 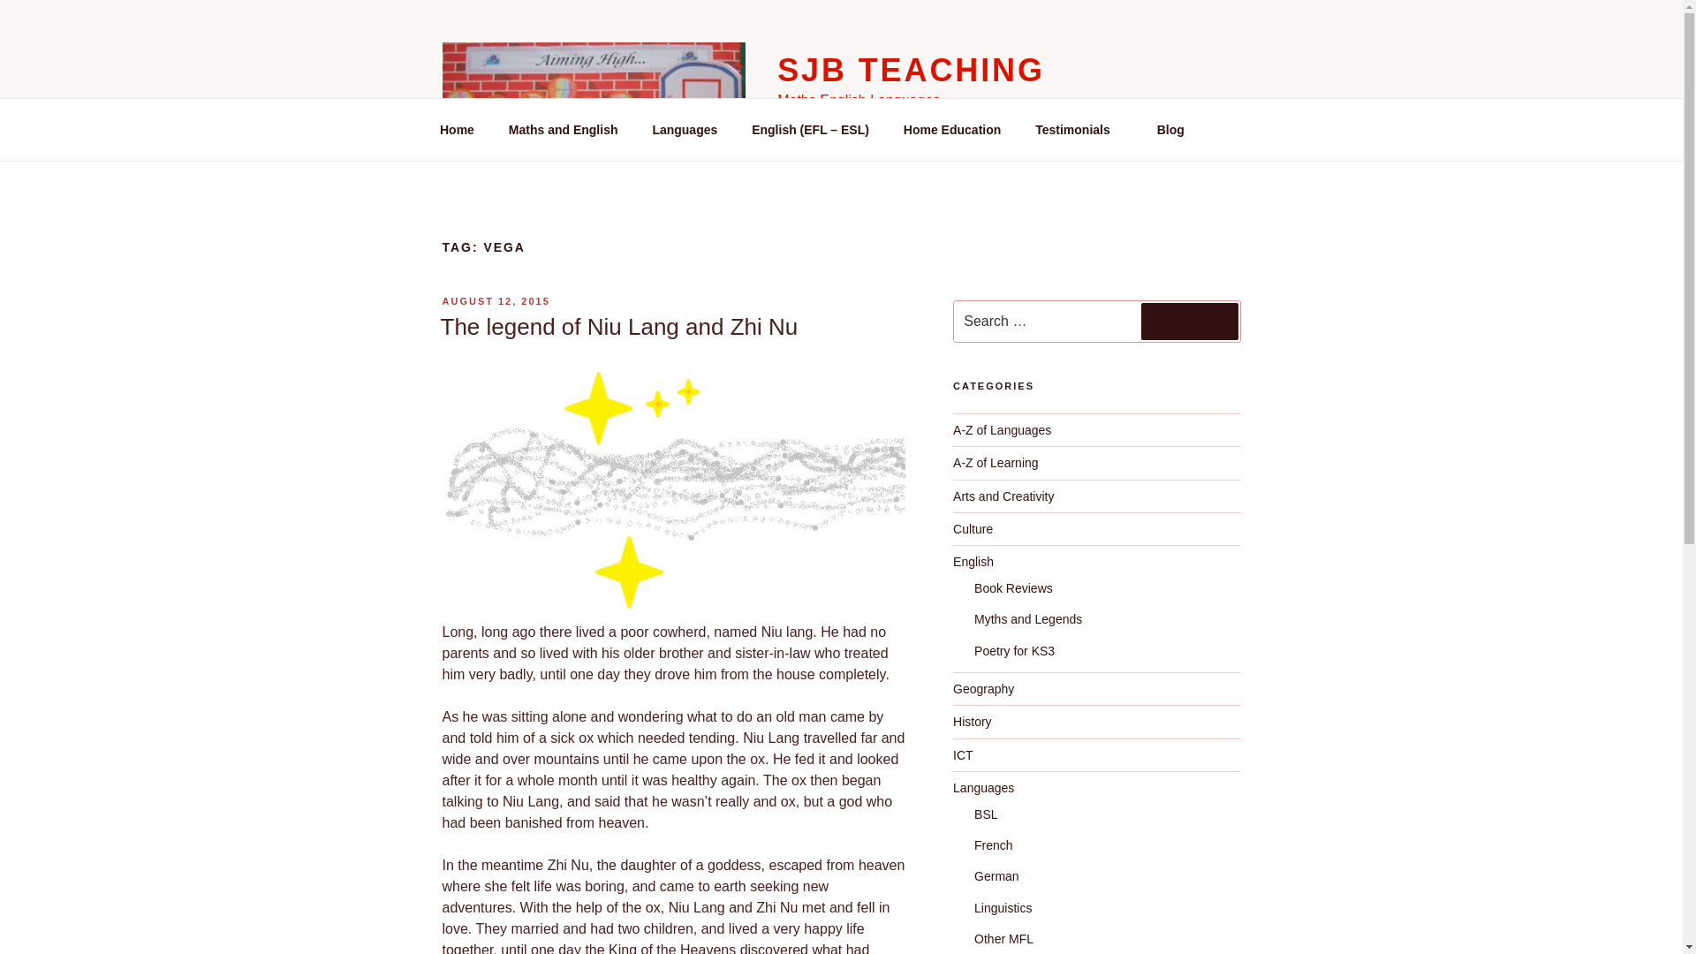 What do you see at coordinates (963, 754) in the screenshot?
I see `ICT` at bounding box center [963, 754].